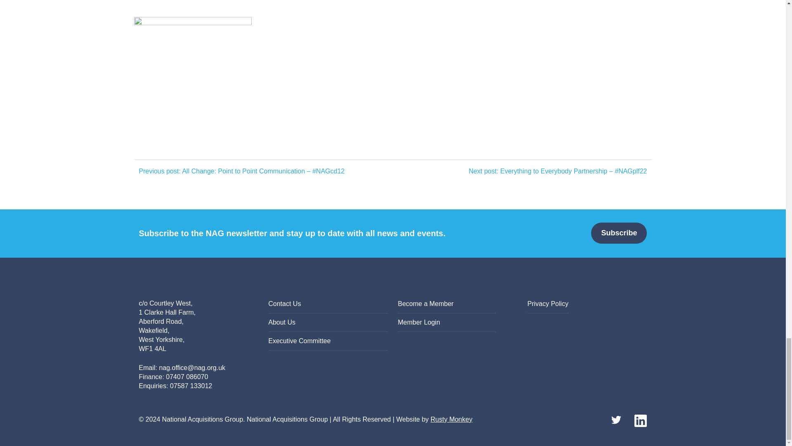 This screenshot has height=446, width=792. What do you see at coordinates (618, 420) in the screenshot?
I see `twitter logo` at bounding box center [618, 420].